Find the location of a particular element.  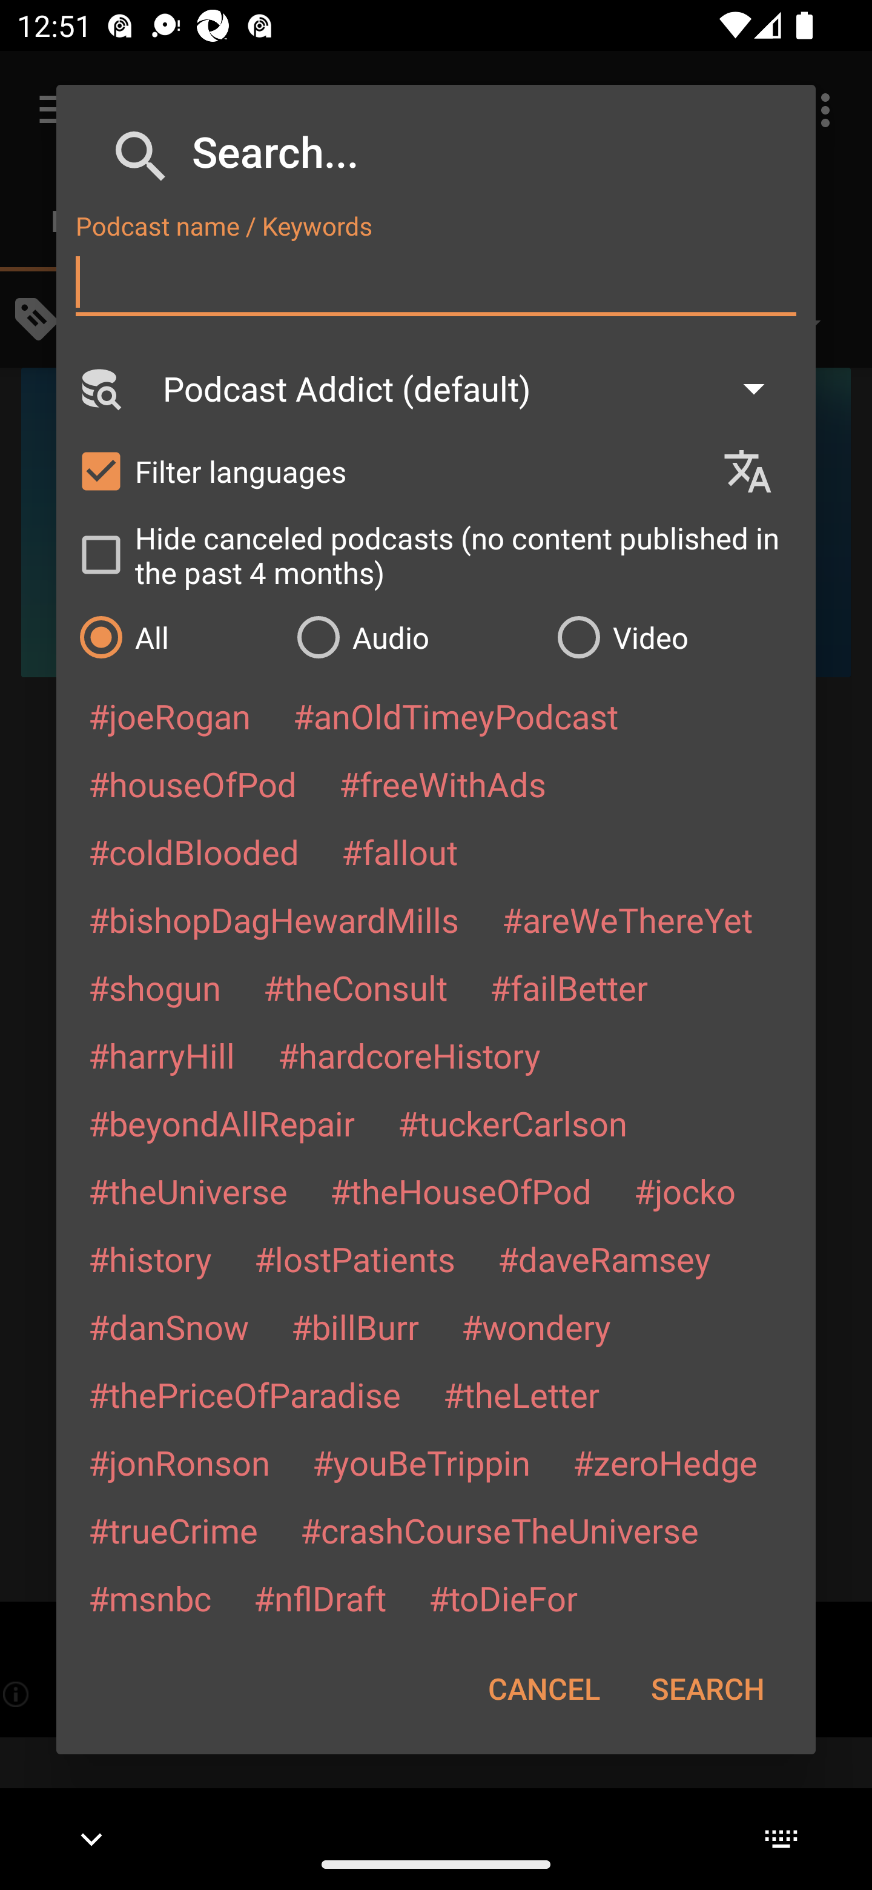

#freeWithAds is located at coordinates (443, 784).